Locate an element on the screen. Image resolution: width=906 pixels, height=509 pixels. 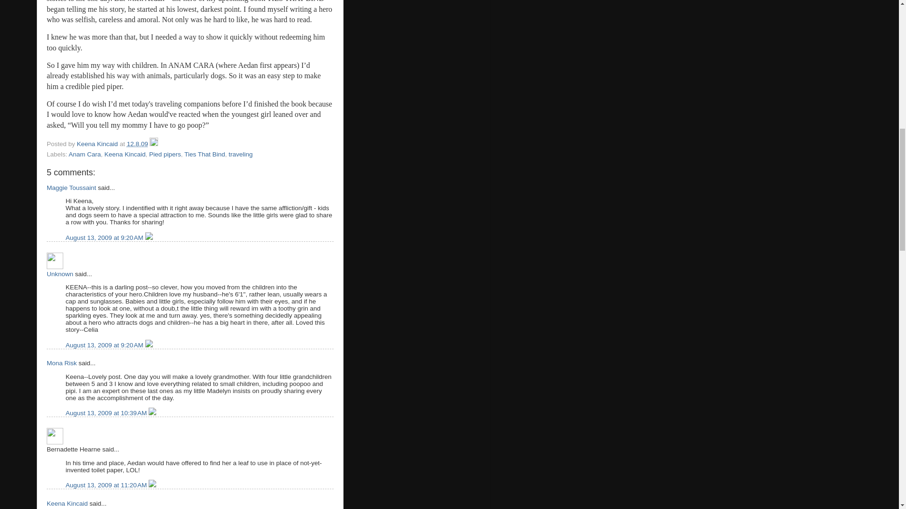
Keena Kincaid is located at coordinates (67, 503).